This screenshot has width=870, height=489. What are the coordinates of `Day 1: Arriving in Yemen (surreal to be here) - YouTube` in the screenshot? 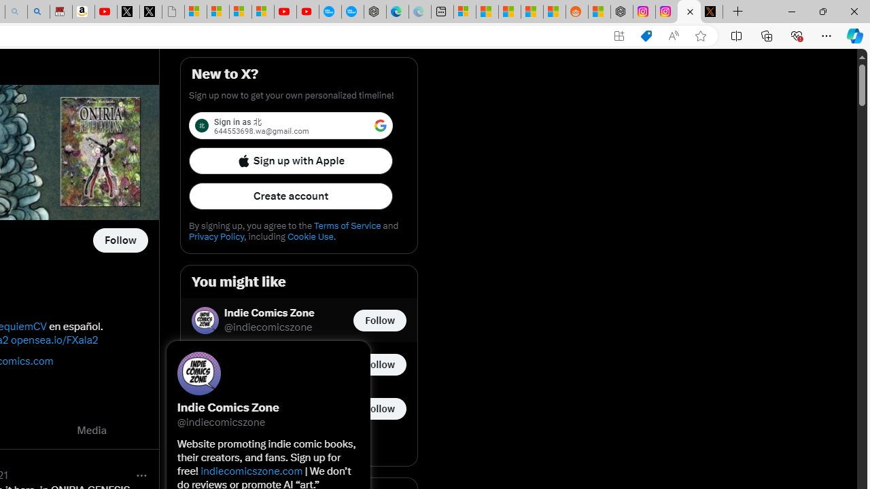 It's located at (105, 12).